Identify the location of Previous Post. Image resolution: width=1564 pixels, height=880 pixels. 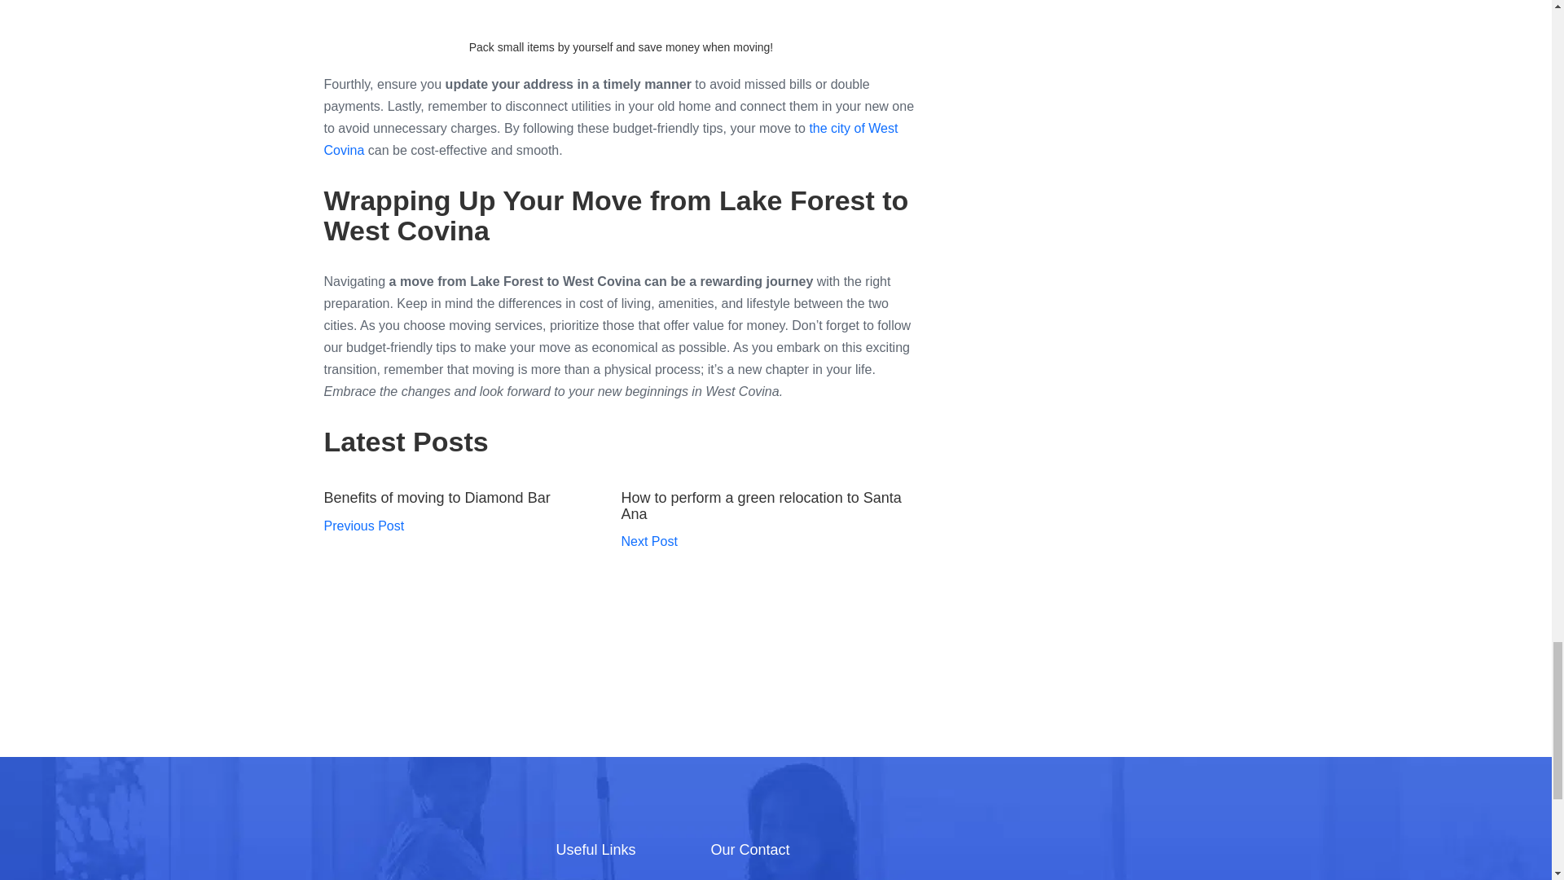
(364, 526).